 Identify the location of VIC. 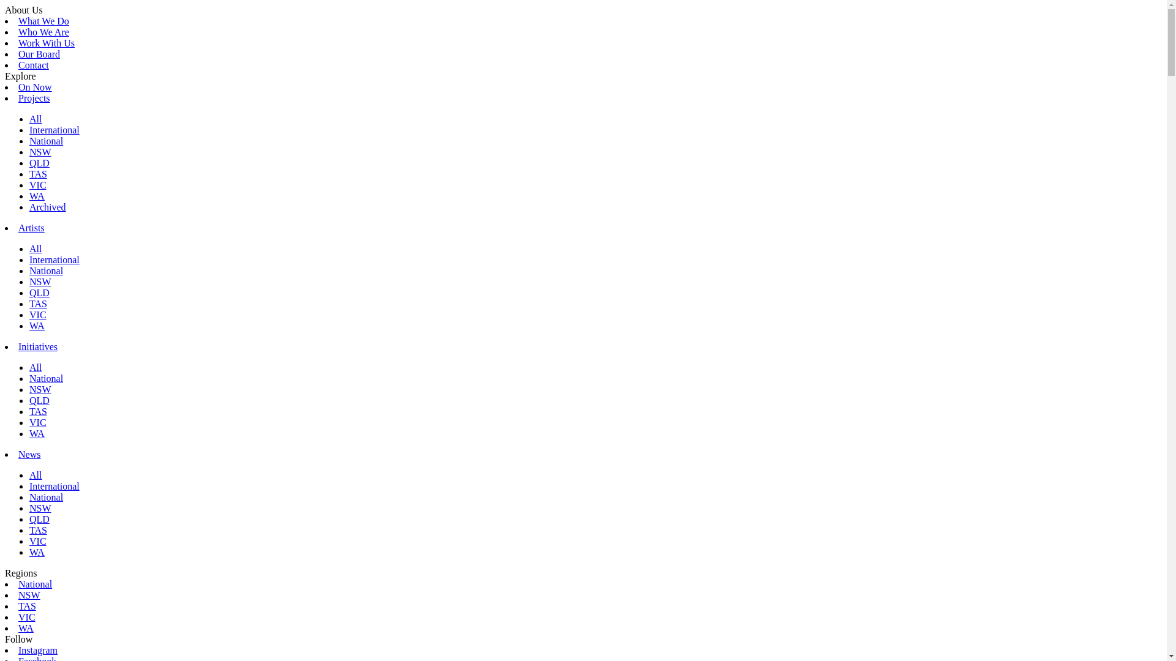
(38, 422).